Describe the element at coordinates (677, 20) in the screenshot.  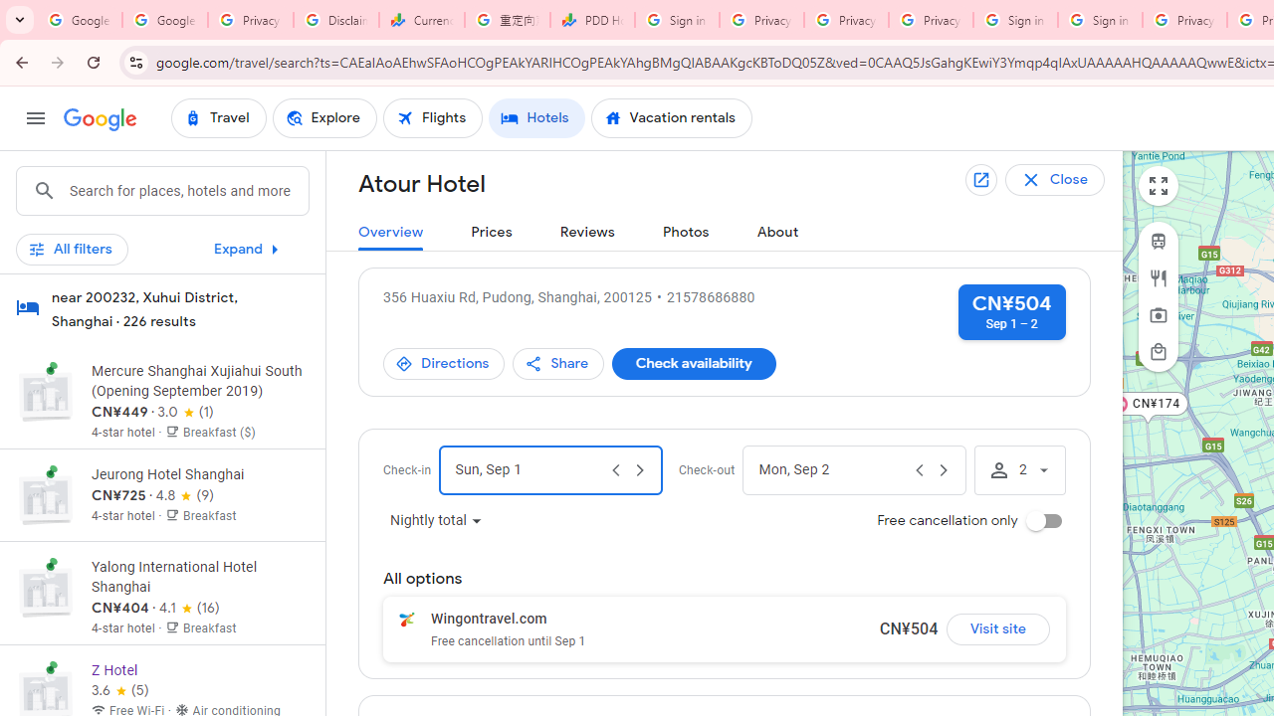
I see `Sign in - Google Accounts` at that location.